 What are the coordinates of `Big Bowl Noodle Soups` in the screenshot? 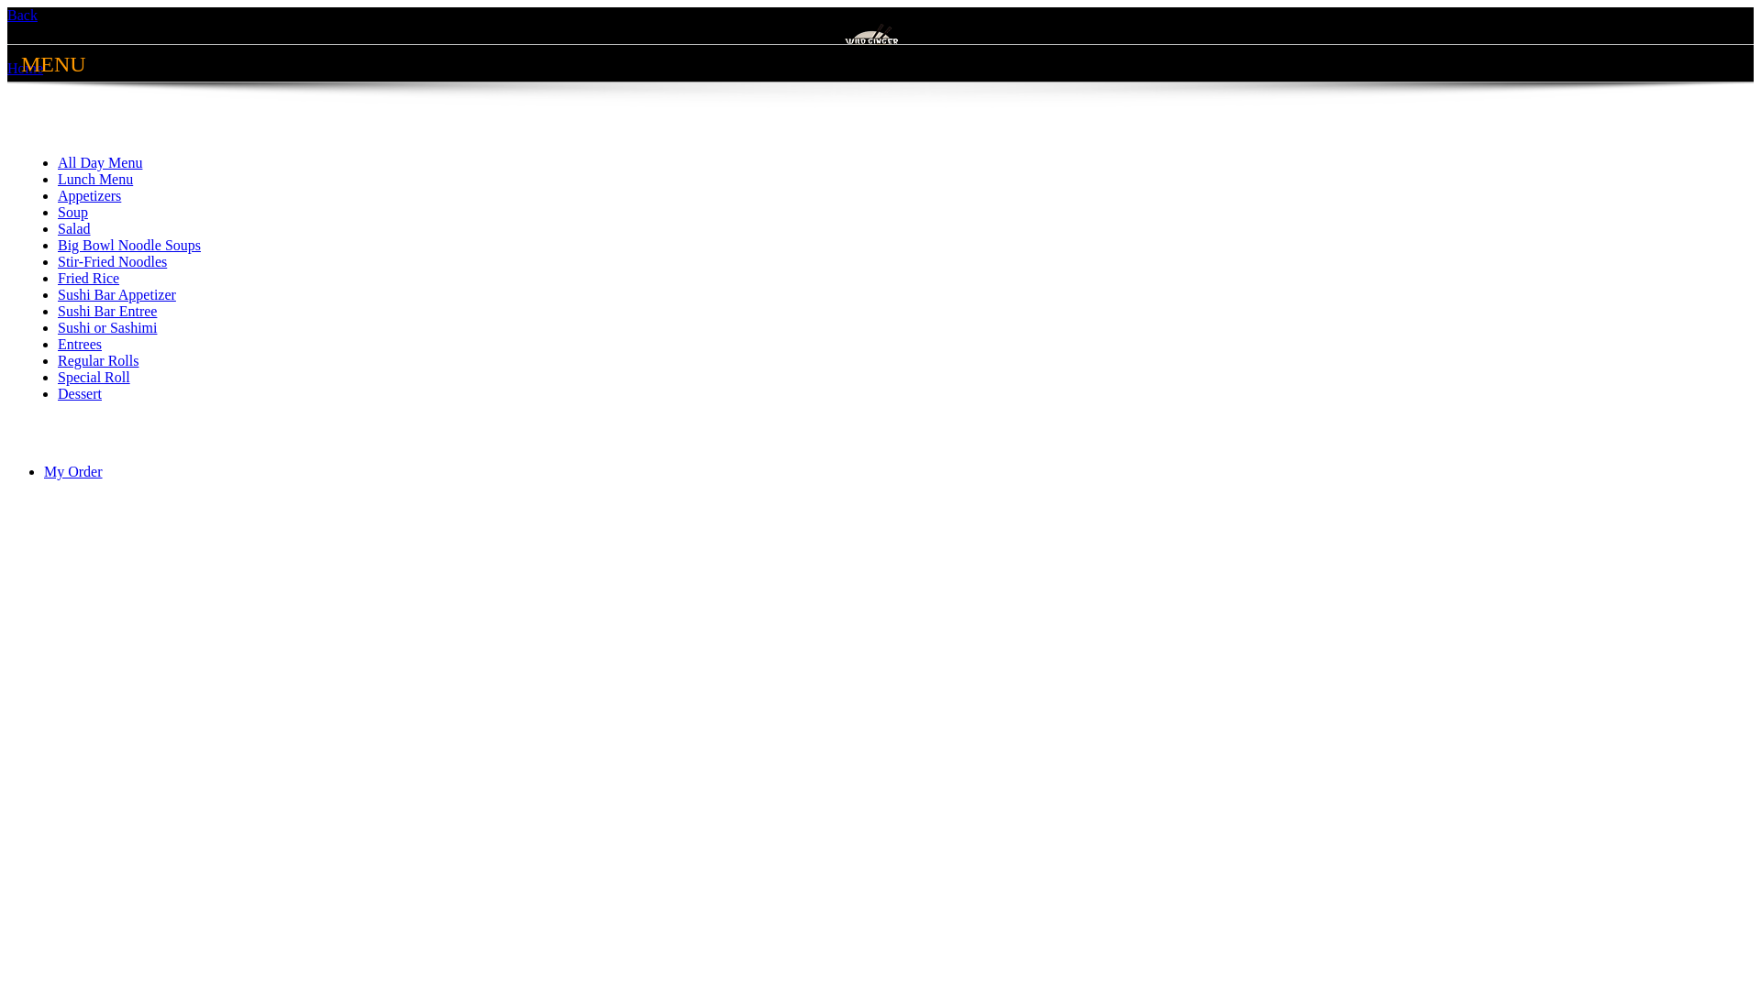 It's located at (129, 246).